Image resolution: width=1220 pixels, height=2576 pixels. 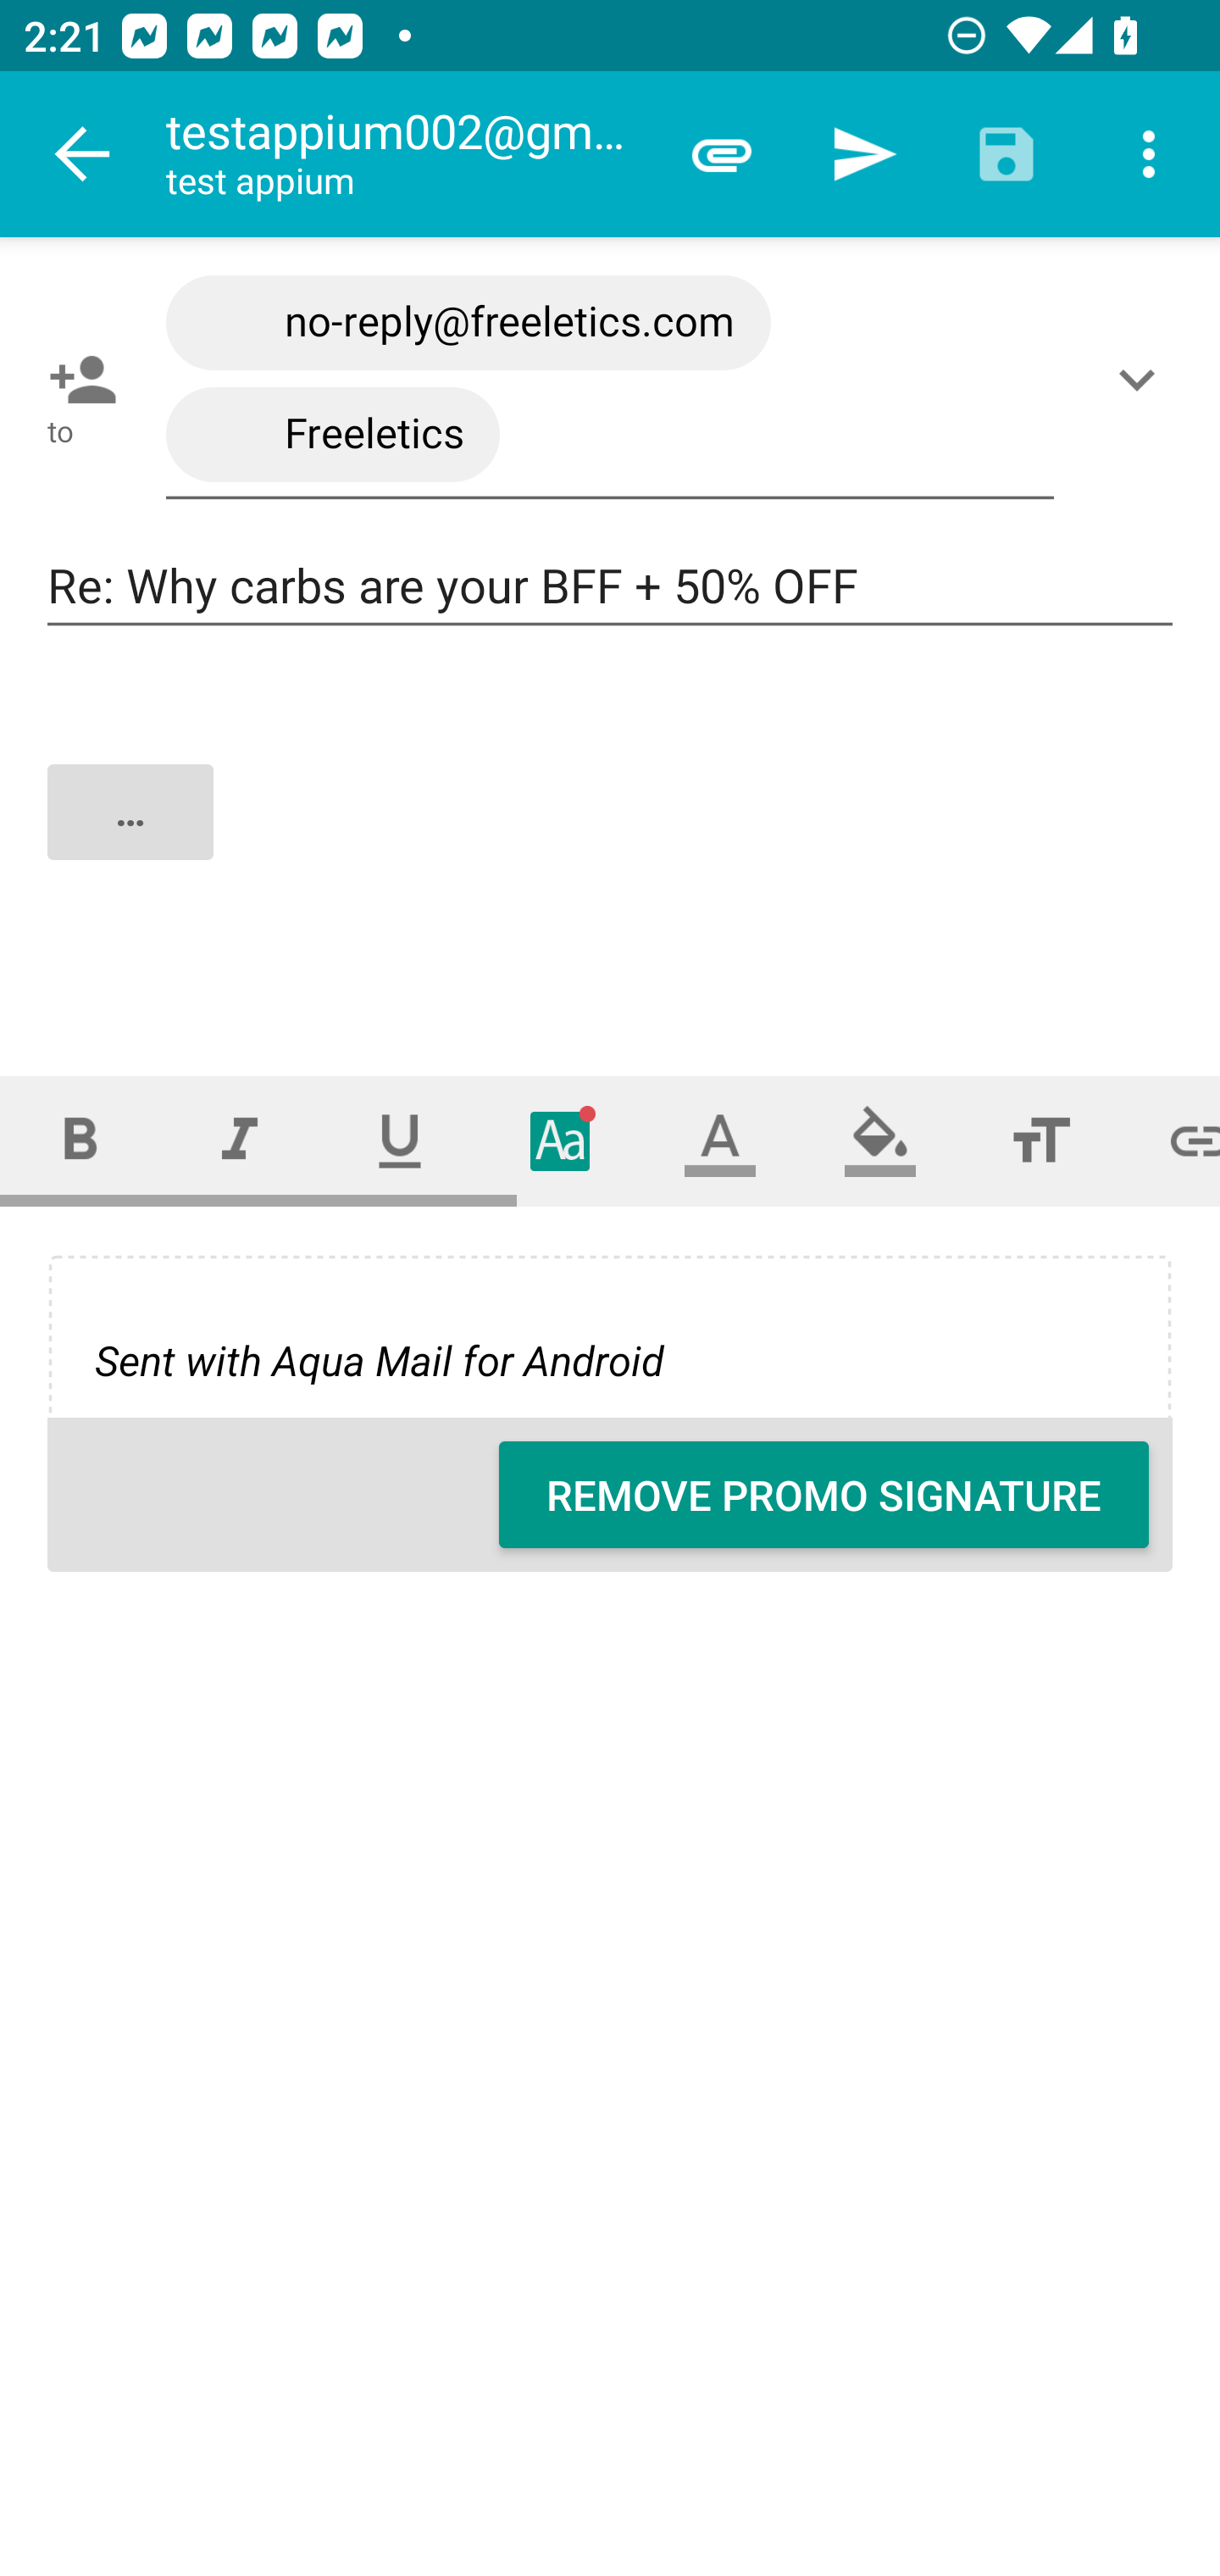 I want to click on Text color, so click(x=720, y=1141).